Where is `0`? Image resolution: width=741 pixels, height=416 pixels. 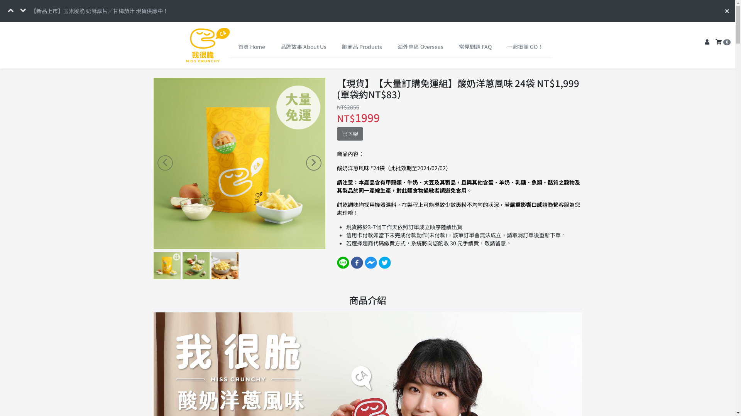
0 is located at coordinates (723, 42).